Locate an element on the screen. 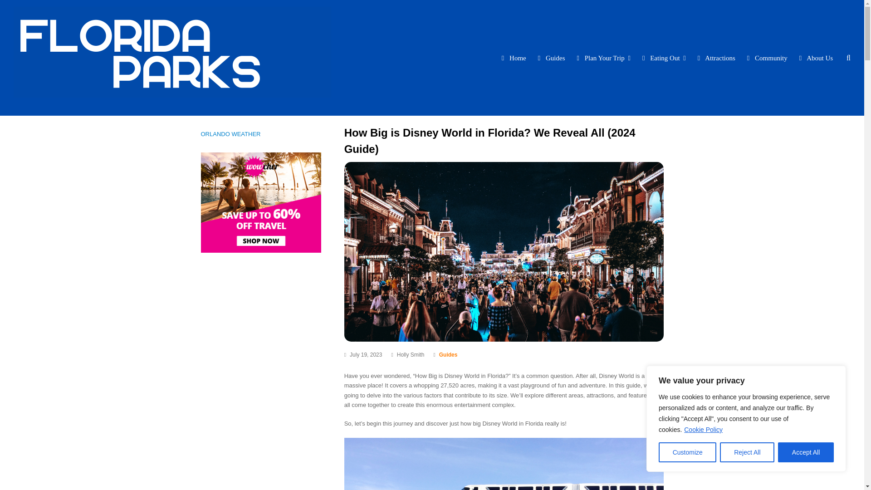 This screenshot has width=871, height=490. Guides is located at coordinates (553, 57).